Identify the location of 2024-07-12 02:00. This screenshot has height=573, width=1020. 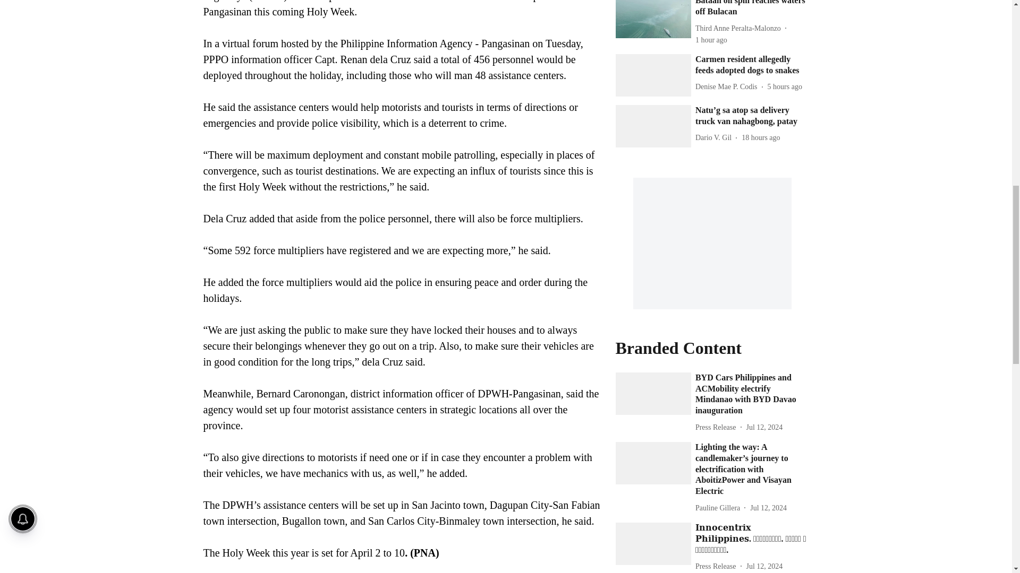
(764, 566).